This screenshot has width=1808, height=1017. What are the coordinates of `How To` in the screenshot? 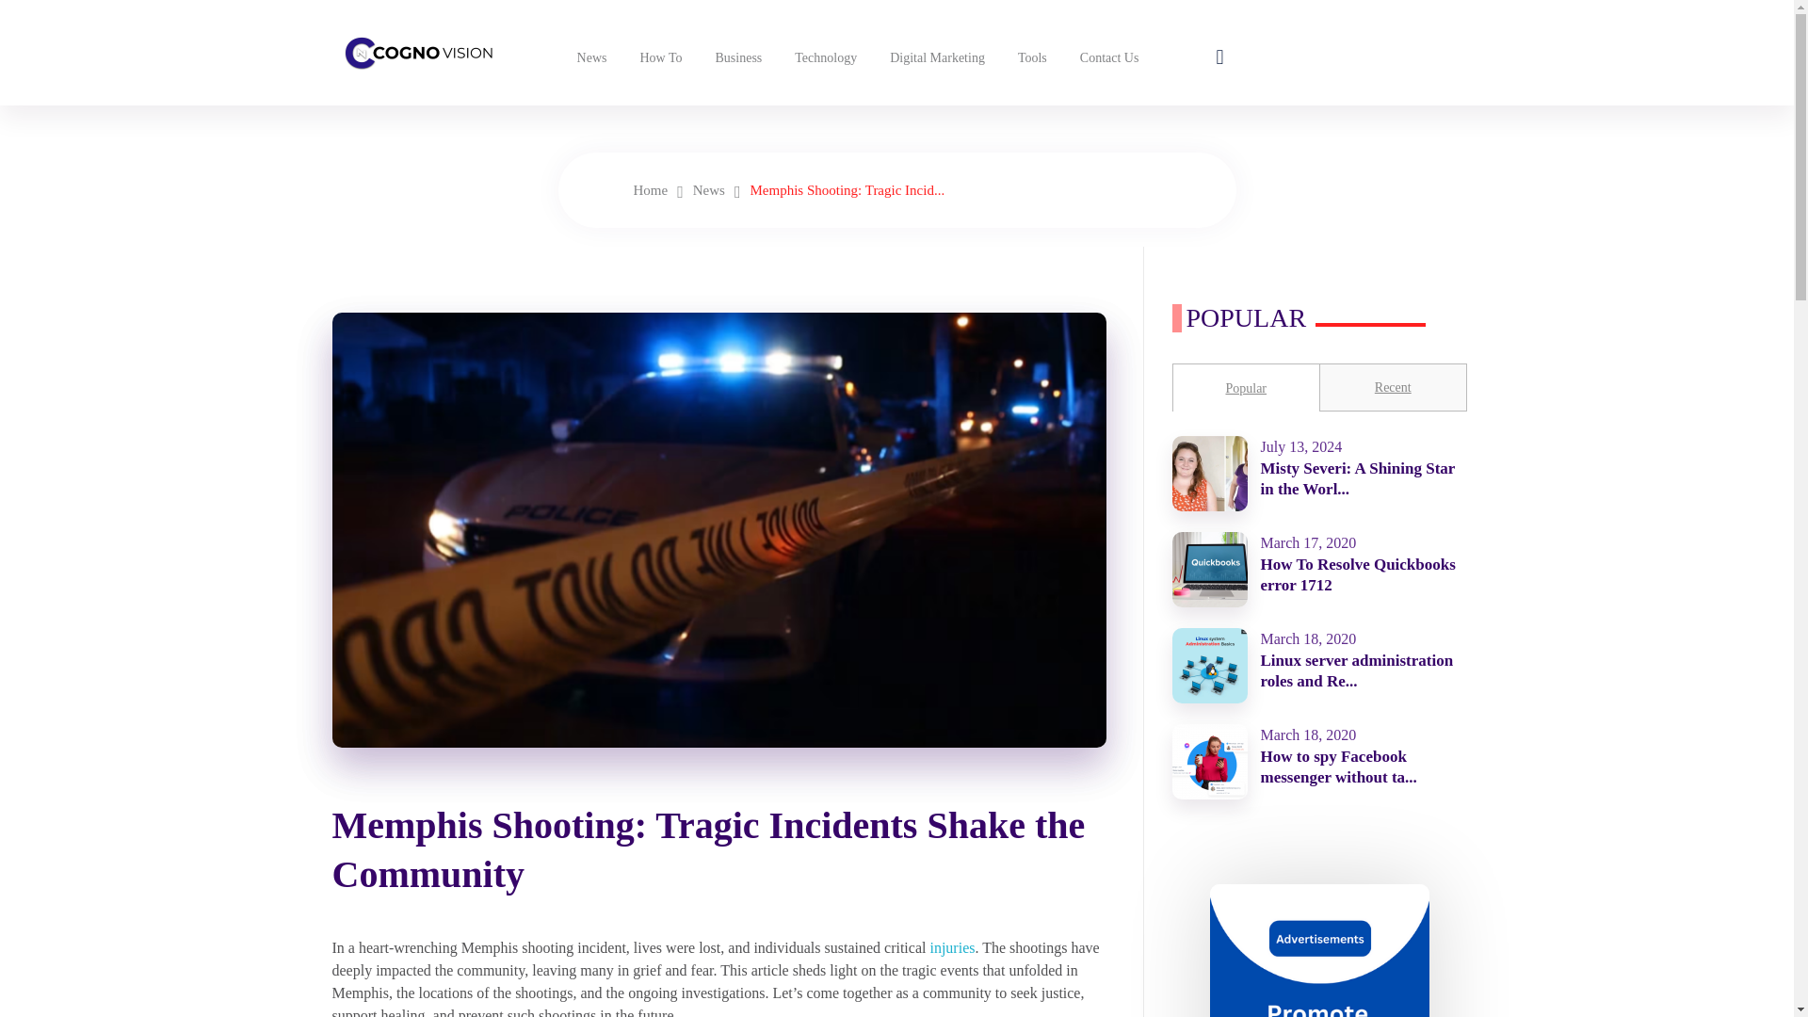 It's located at (657, 57).